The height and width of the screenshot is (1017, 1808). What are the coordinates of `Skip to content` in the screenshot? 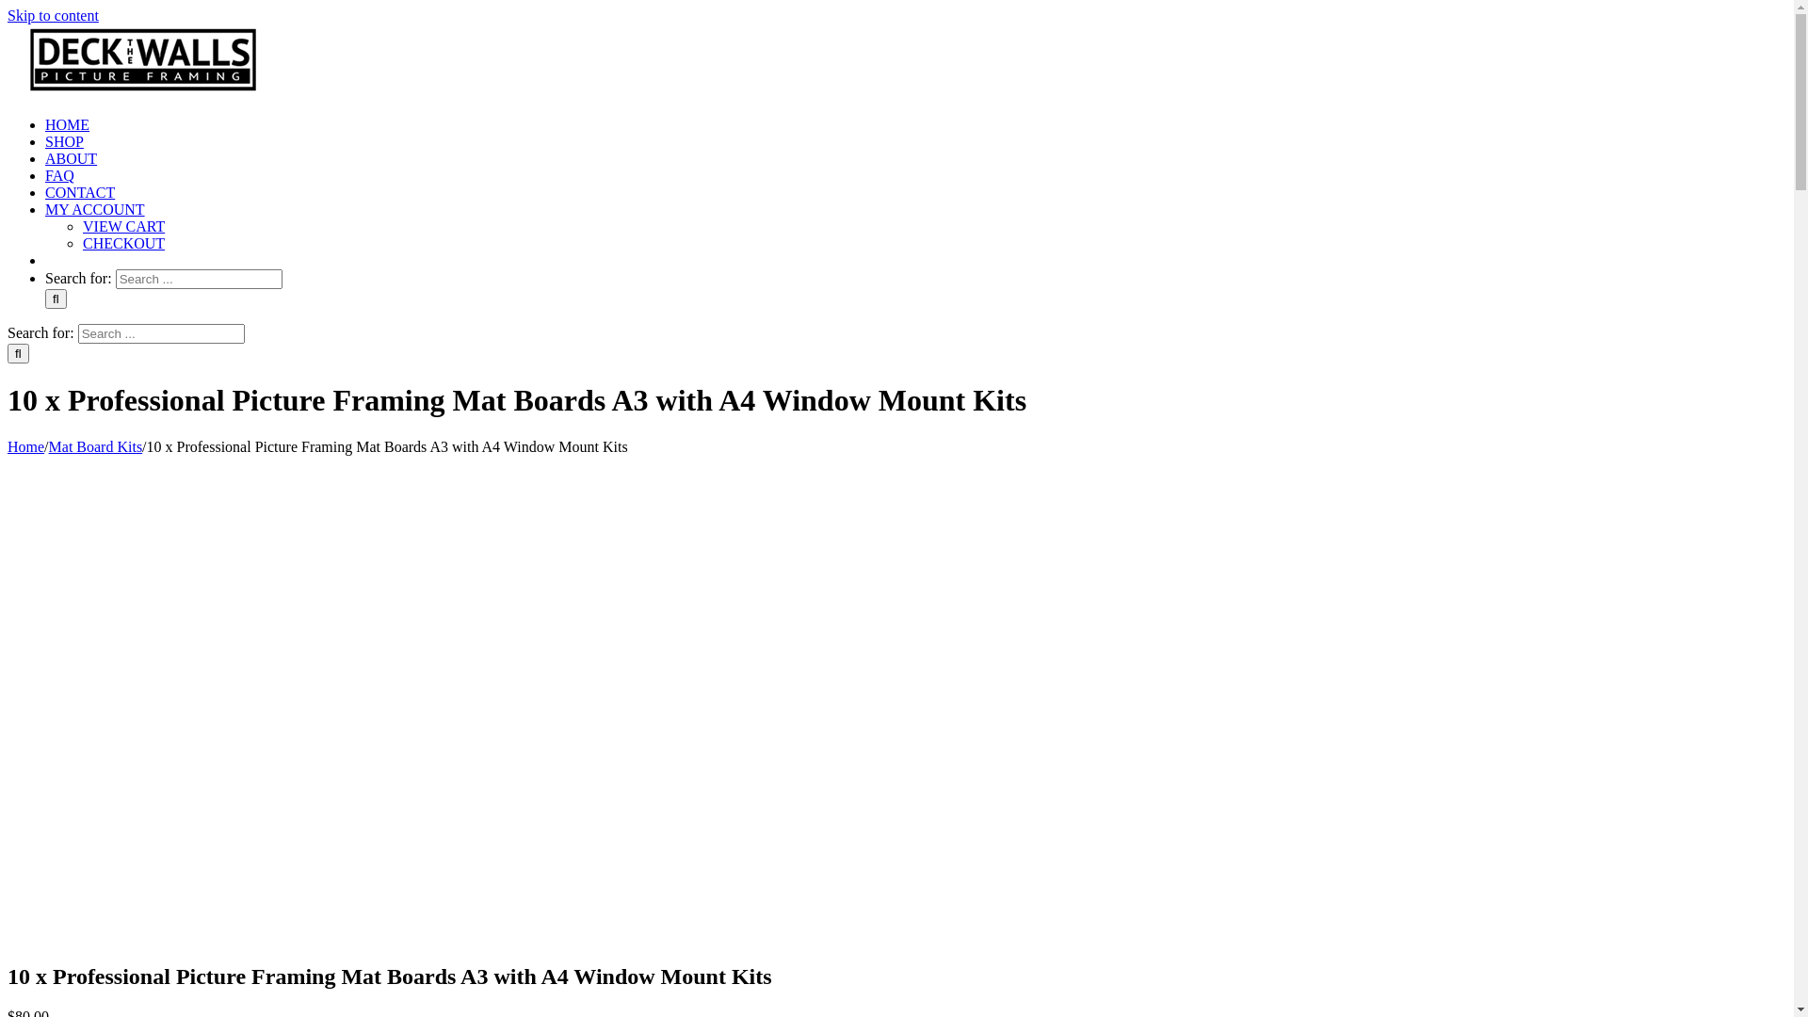 It's located at (53, 15).